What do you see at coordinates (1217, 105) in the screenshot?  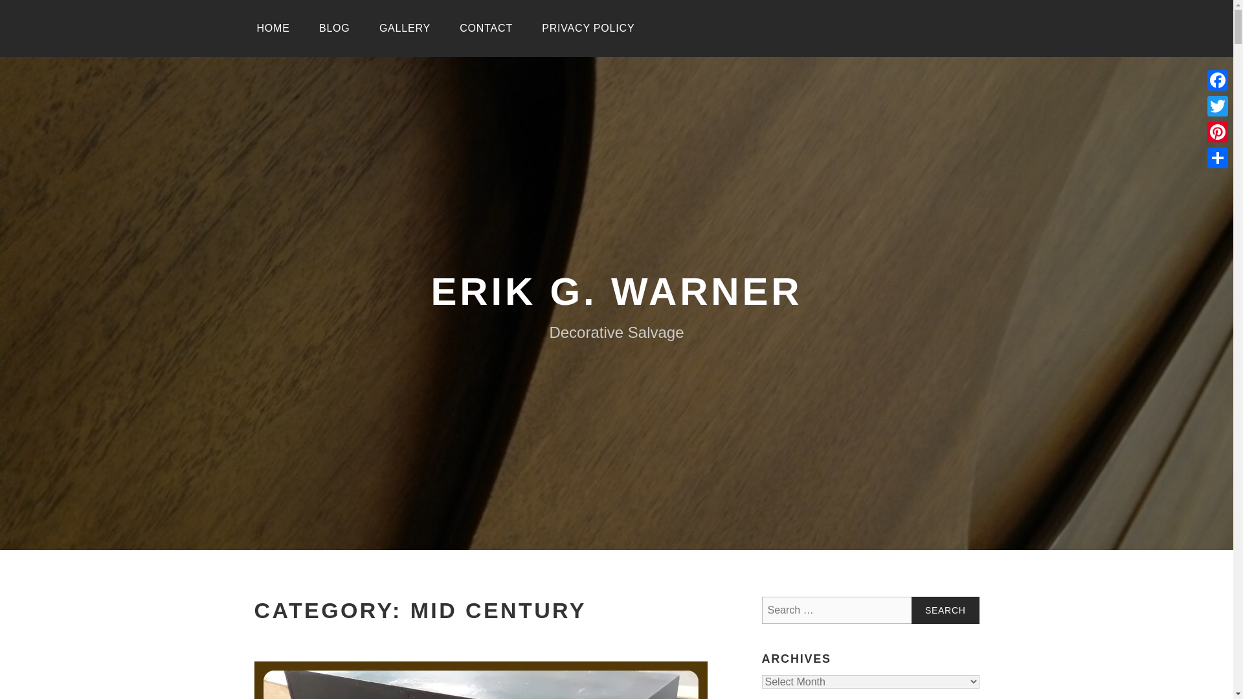 I see `Twitter` at bounding box center [1217, 105].